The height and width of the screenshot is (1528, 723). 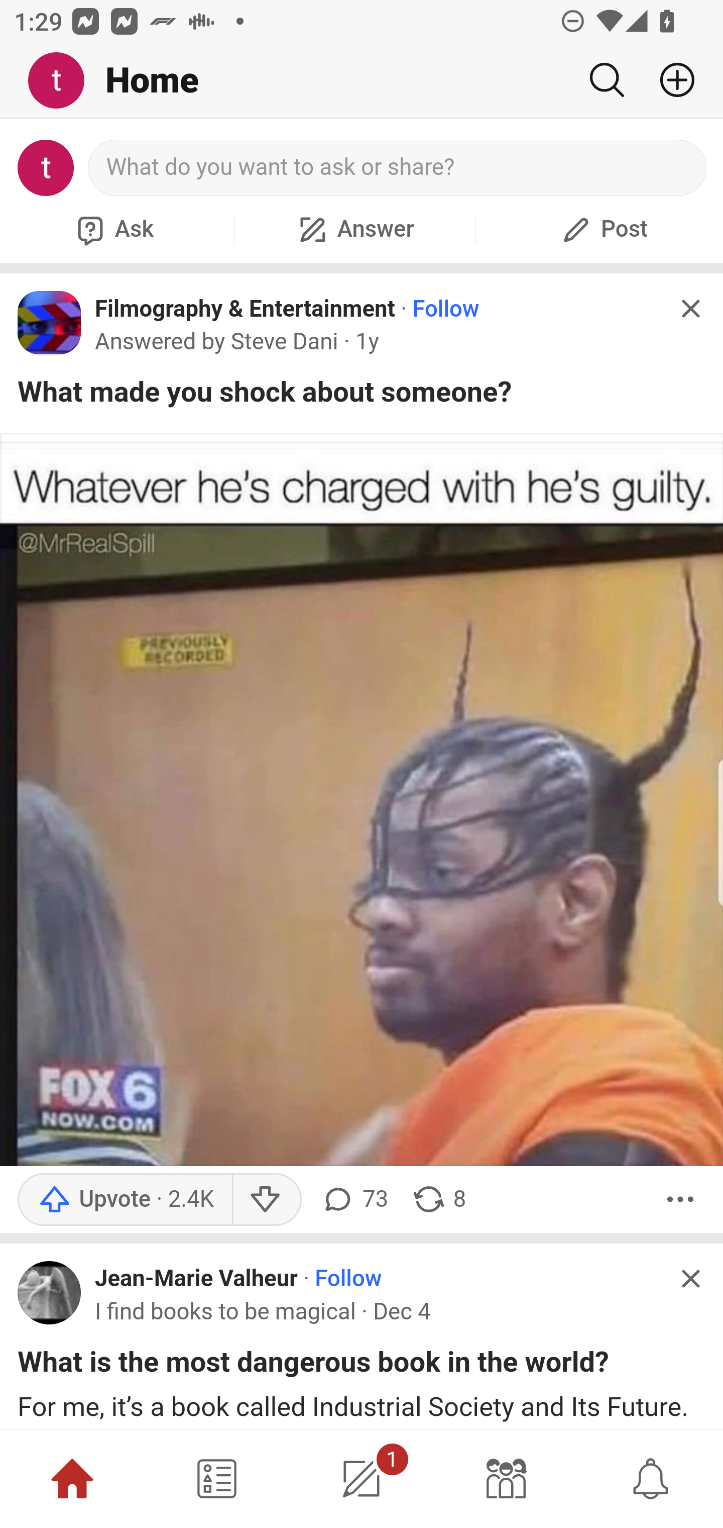 I want to click on Post, so click(x=602, y=229).